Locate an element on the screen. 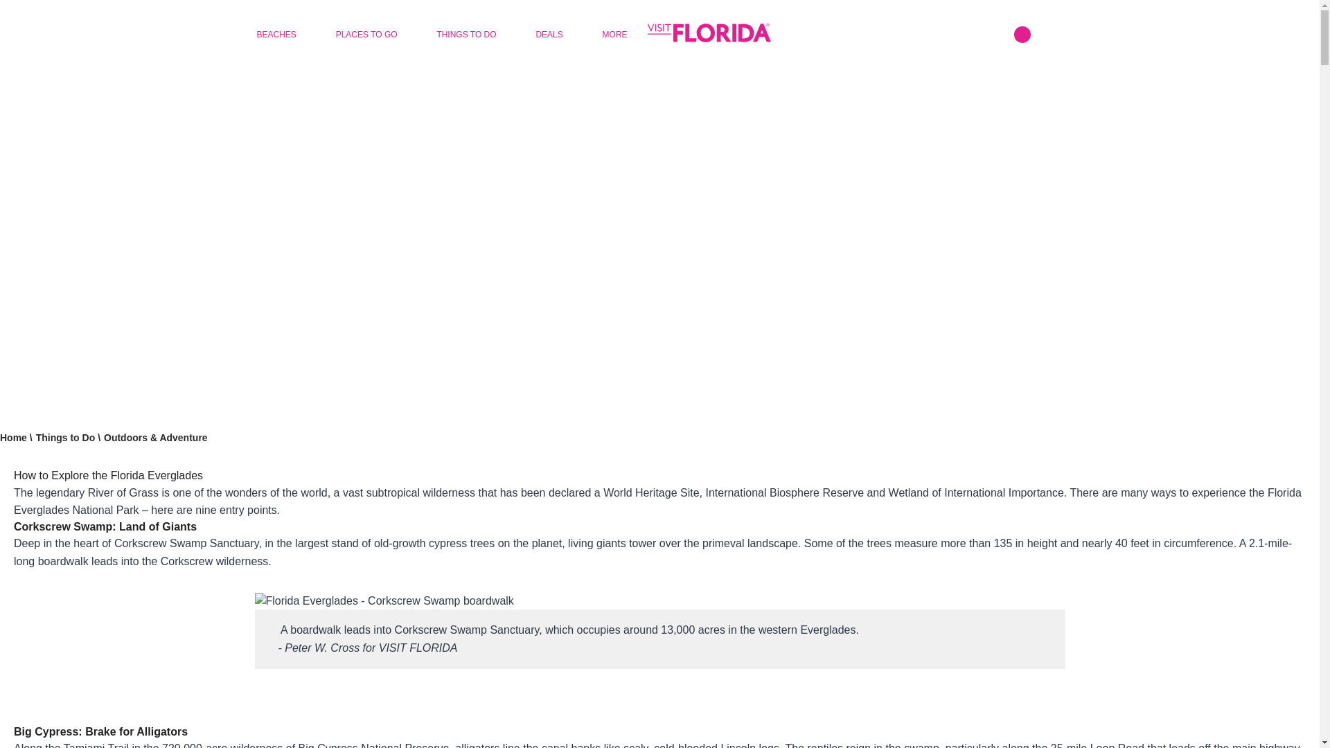  DEALS is located at coordinates (549, 35).